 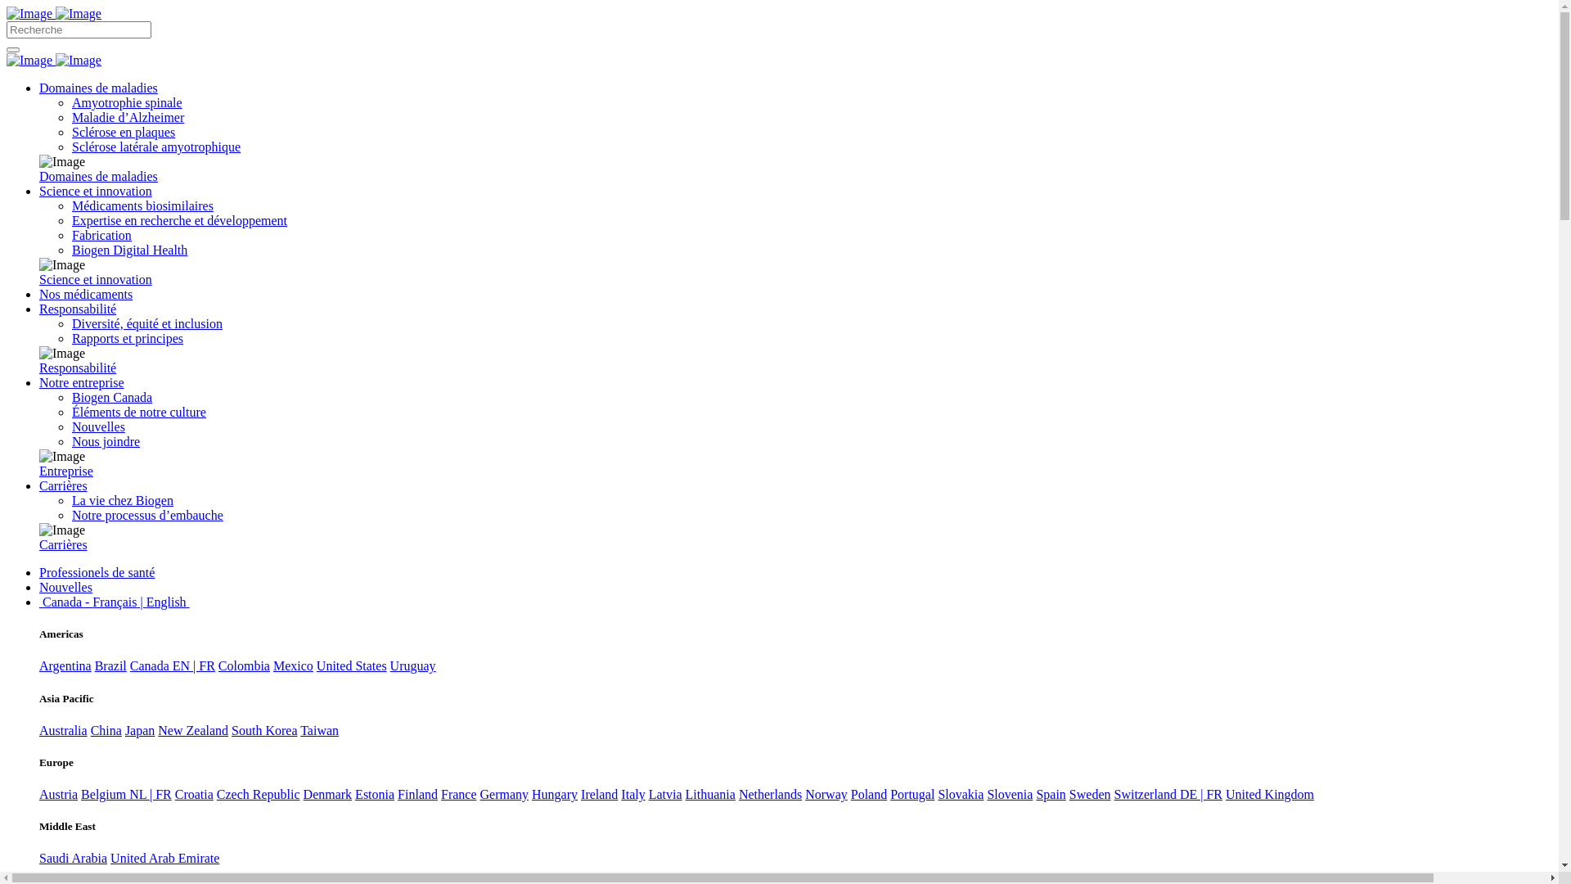 I want to click on China, so click(x=106, y=730).